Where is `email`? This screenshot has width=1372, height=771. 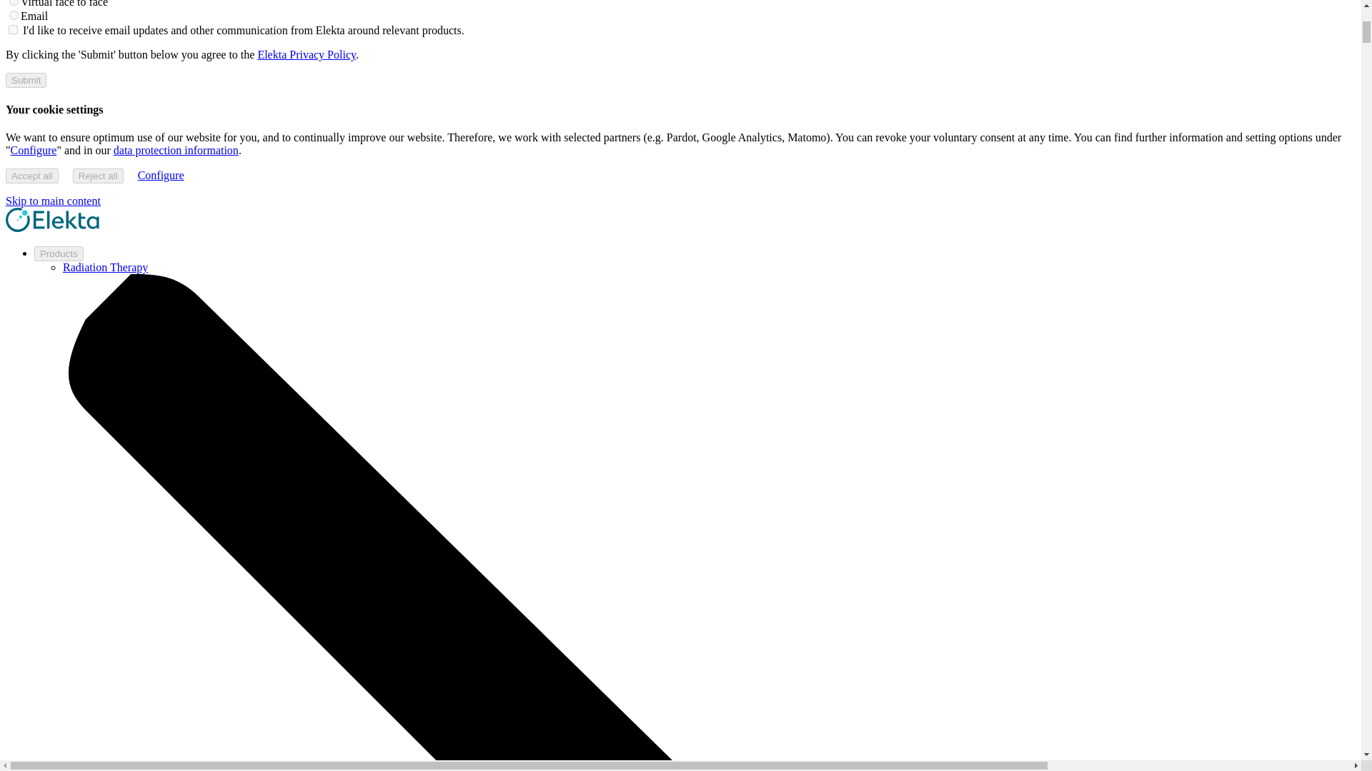 email is located at coordinates (14, 16).